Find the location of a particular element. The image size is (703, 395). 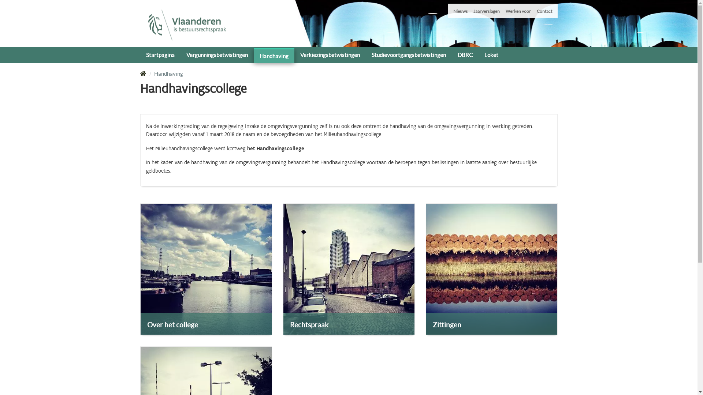

Startpagina is located at coordinates (160, 54).